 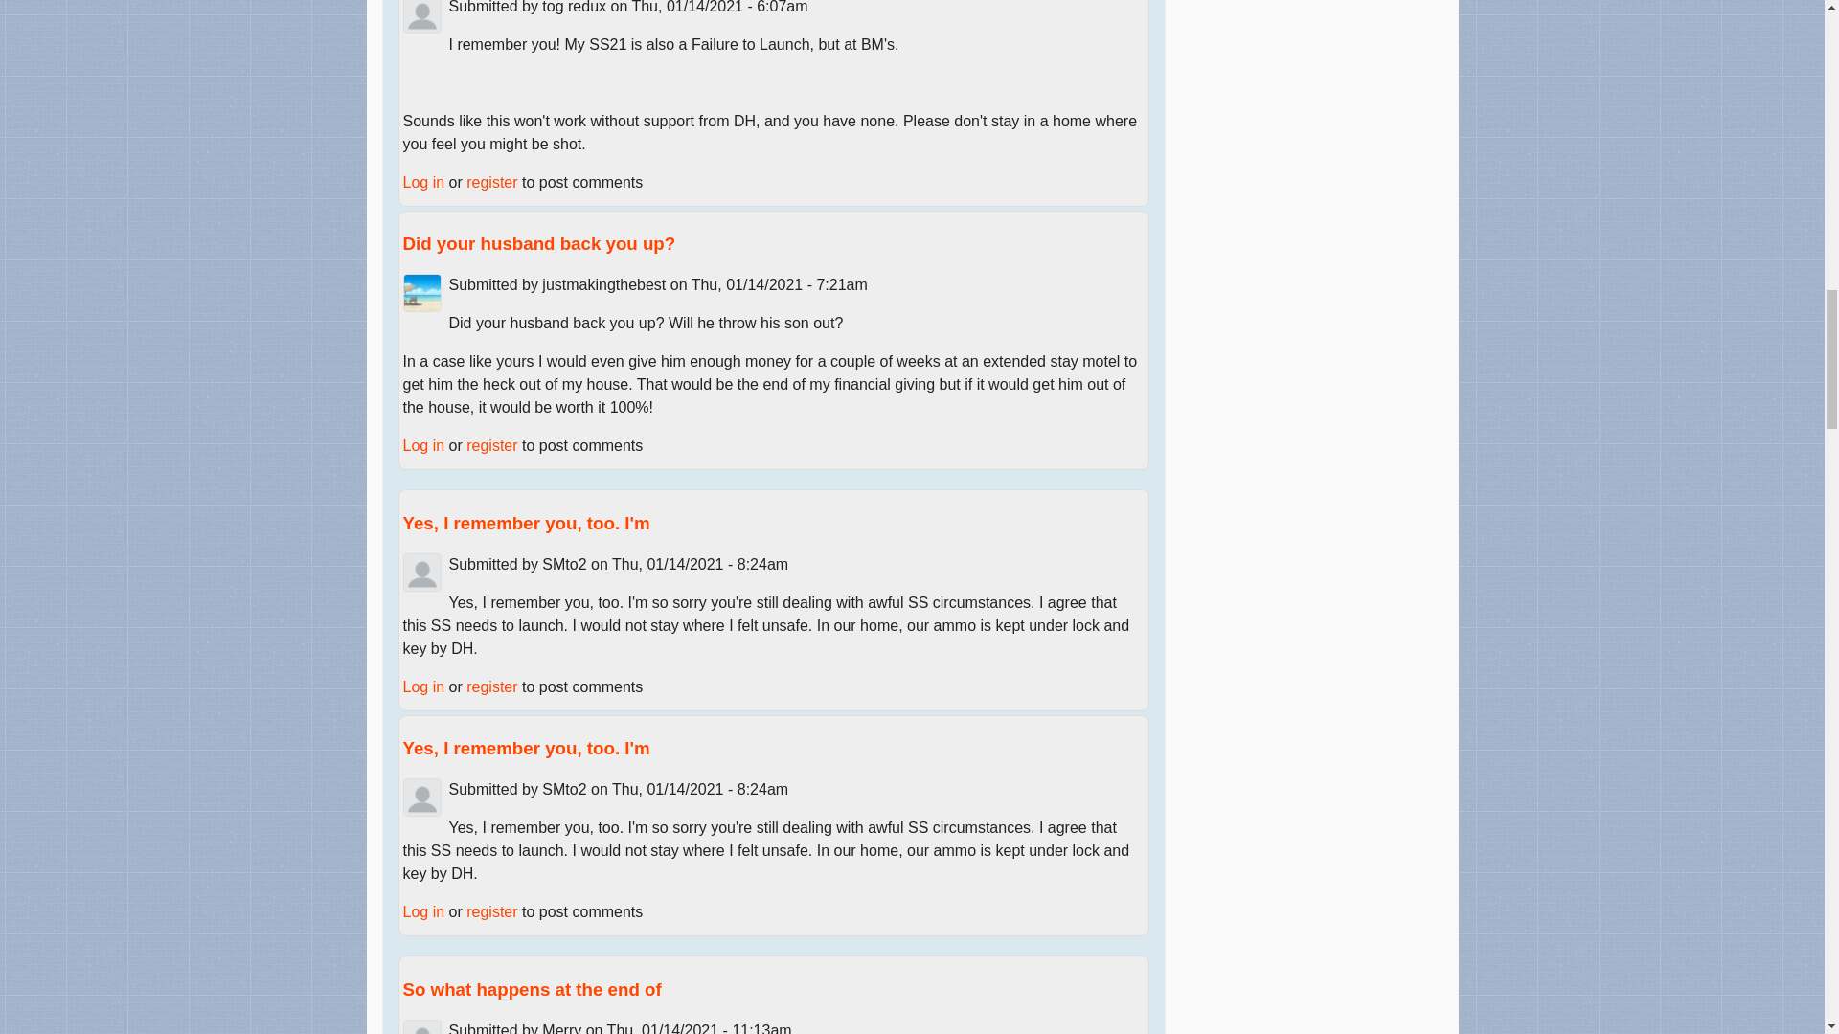 What do you see at coordinates (423, 182) in the screenshot?
I see `Log in` at bounding box center [423, 182].